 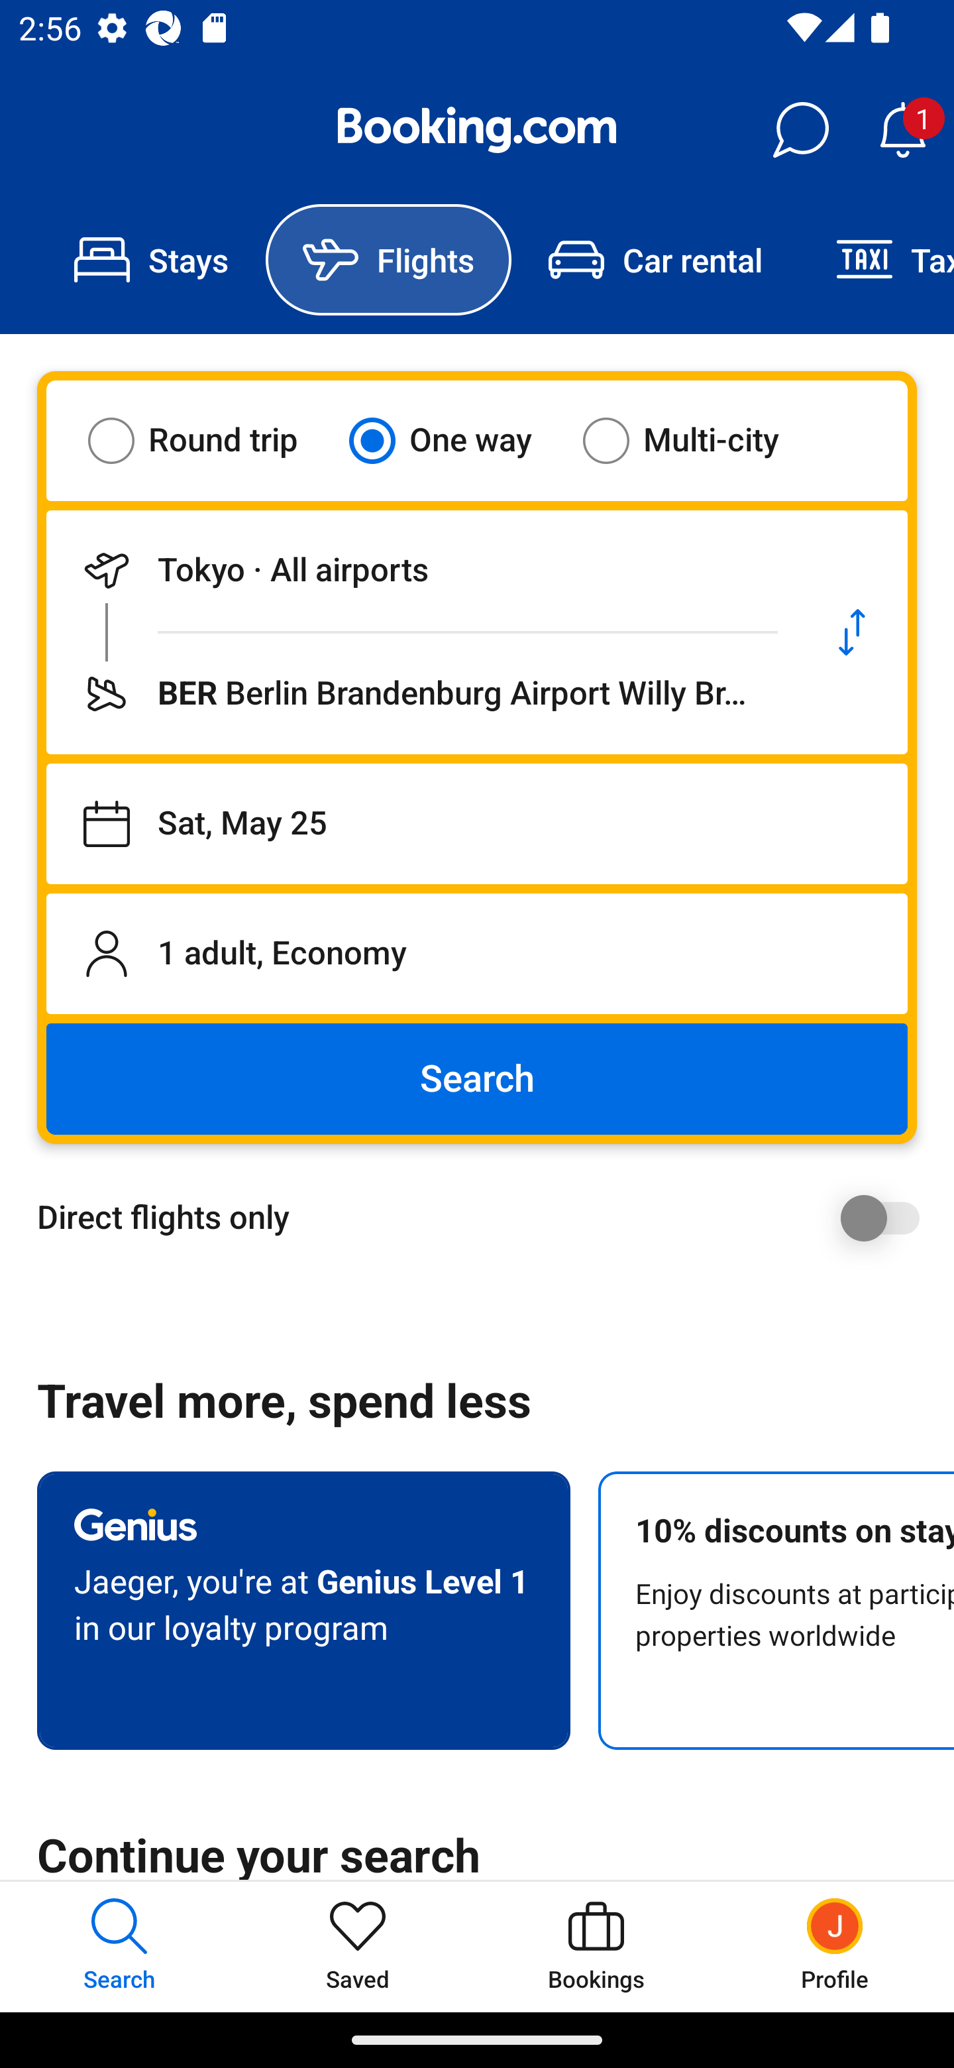 What do you see at coordinates (209, 440) in the screenshot?
I see `Round trip` at bounding box center [209, 440].